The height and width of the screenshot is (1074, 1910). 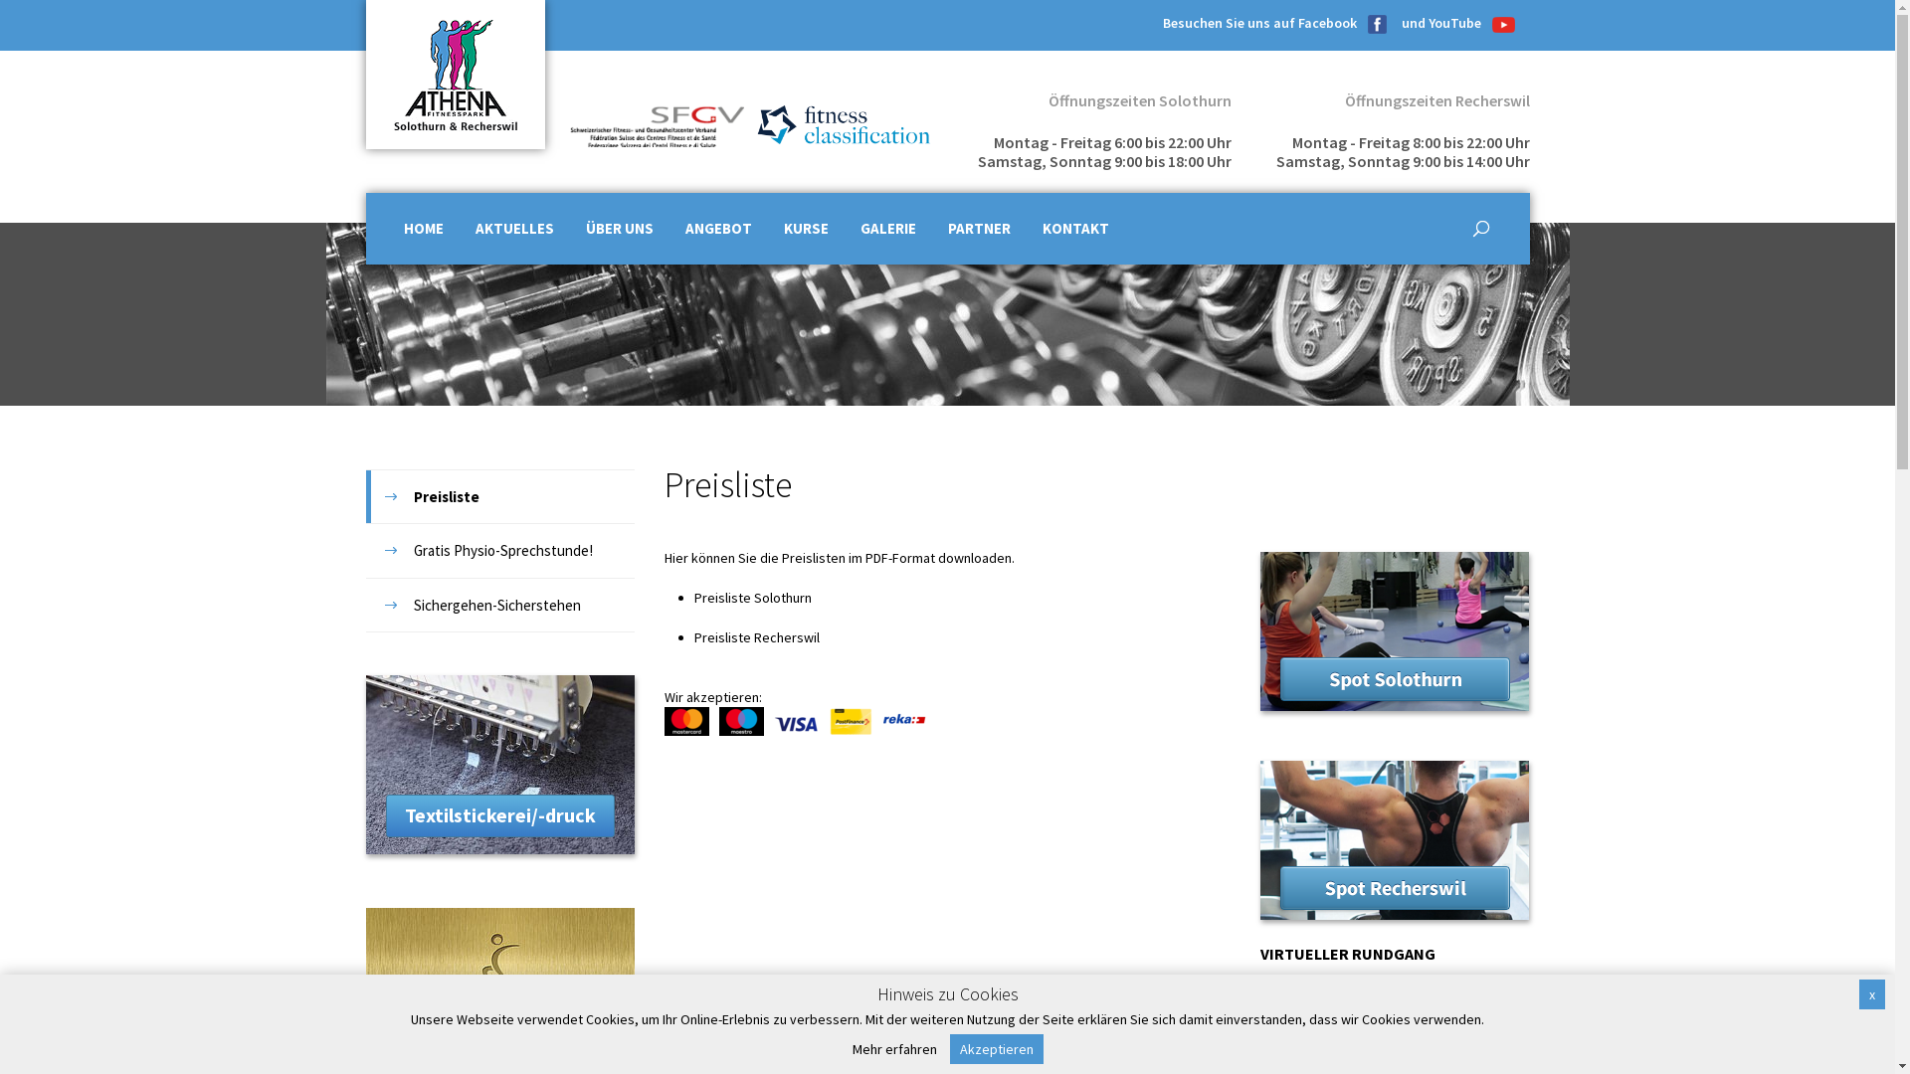 What do you see at coordinates (423, 229) in the screenshot?
I see `HOME` at bounding box center [423, 229].